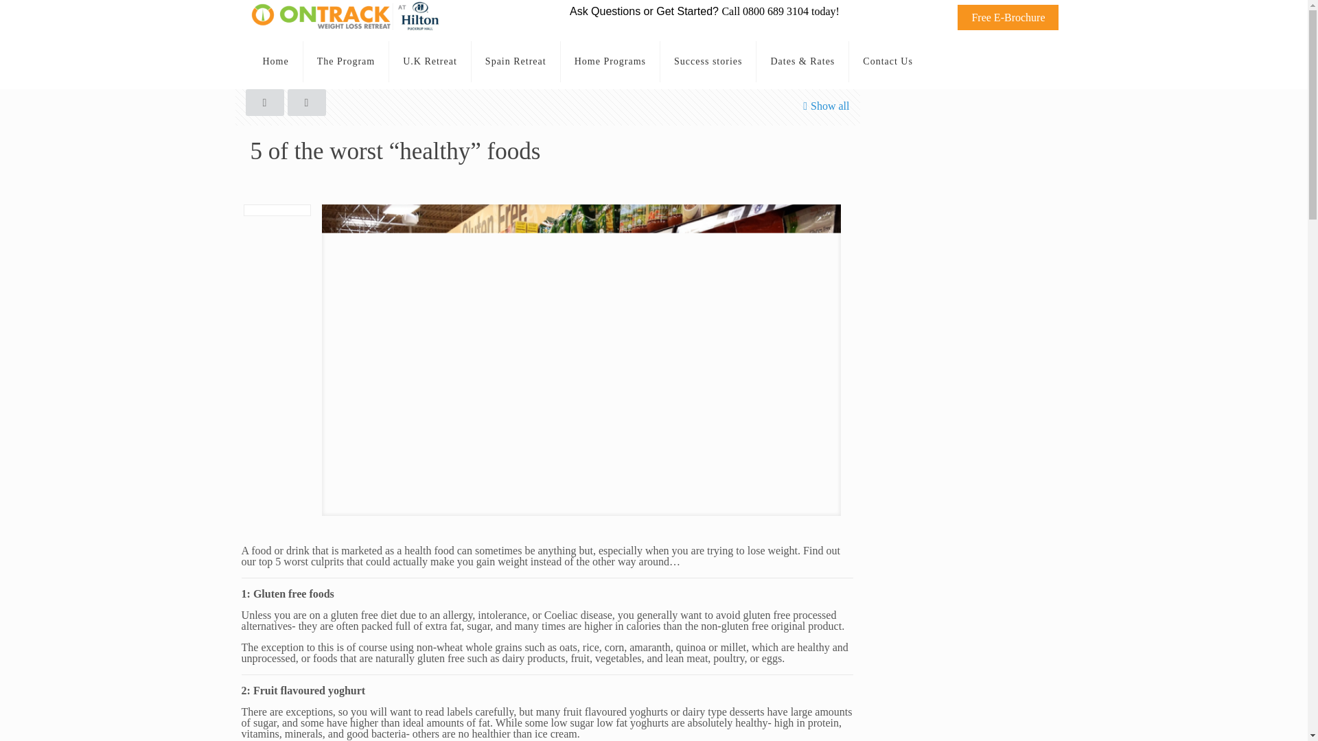 The image size is (1318, 741). What do you see at coordinates (887, 61) in the screenshot?
I see `Contact Us` at bounding box center [887, 61].